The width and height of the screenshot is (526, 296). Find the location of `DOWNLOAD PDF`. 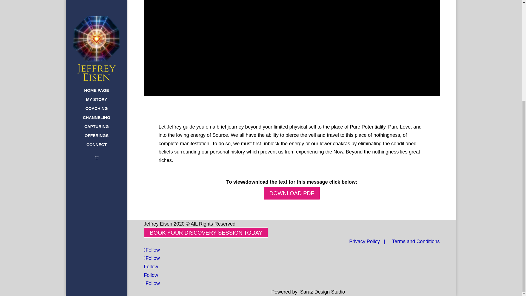

DOWNLOAD PDF is located at coordinates (291, 193).